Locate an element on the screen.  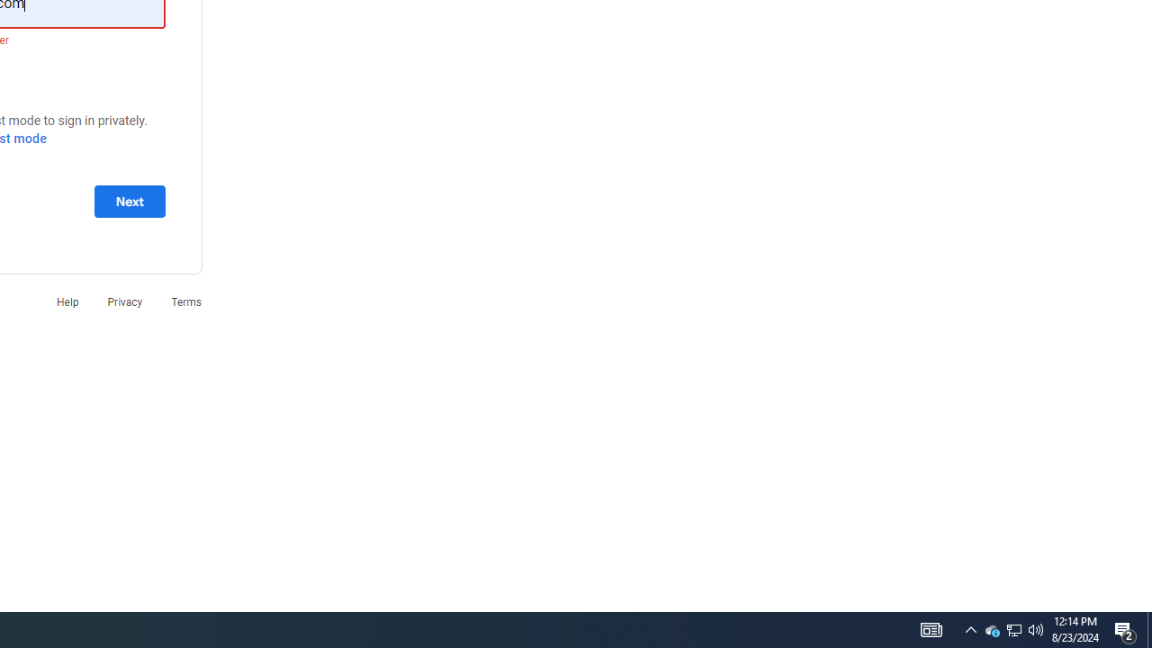
Terms is located at coordinates (186, 302).